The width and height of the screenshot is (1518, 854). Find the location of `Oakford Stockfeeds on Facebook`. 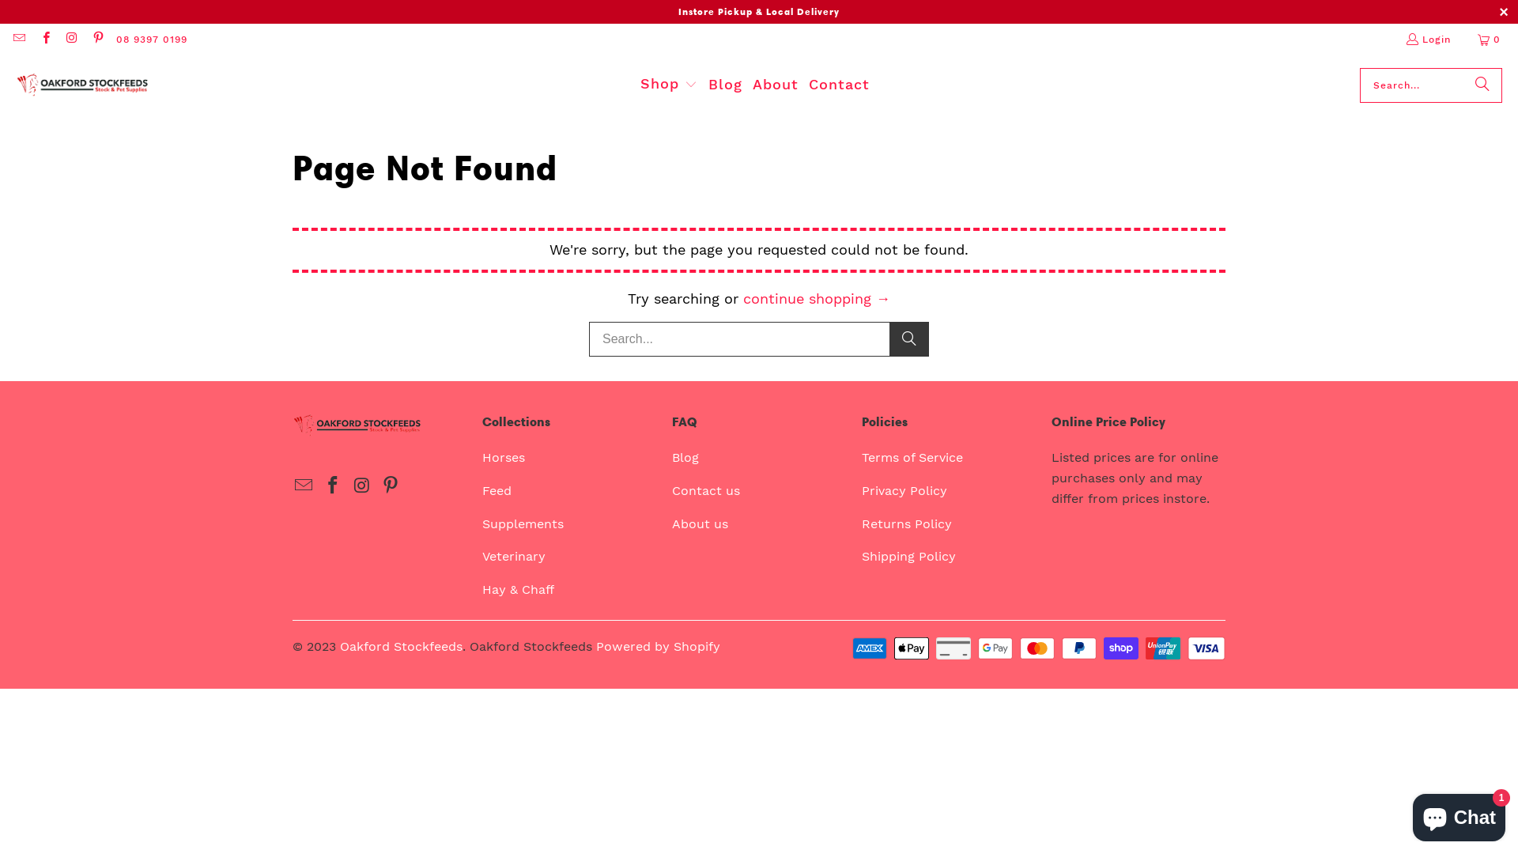

Oakford Stockfeeds on Facebook is located at coordinates (44, 40).